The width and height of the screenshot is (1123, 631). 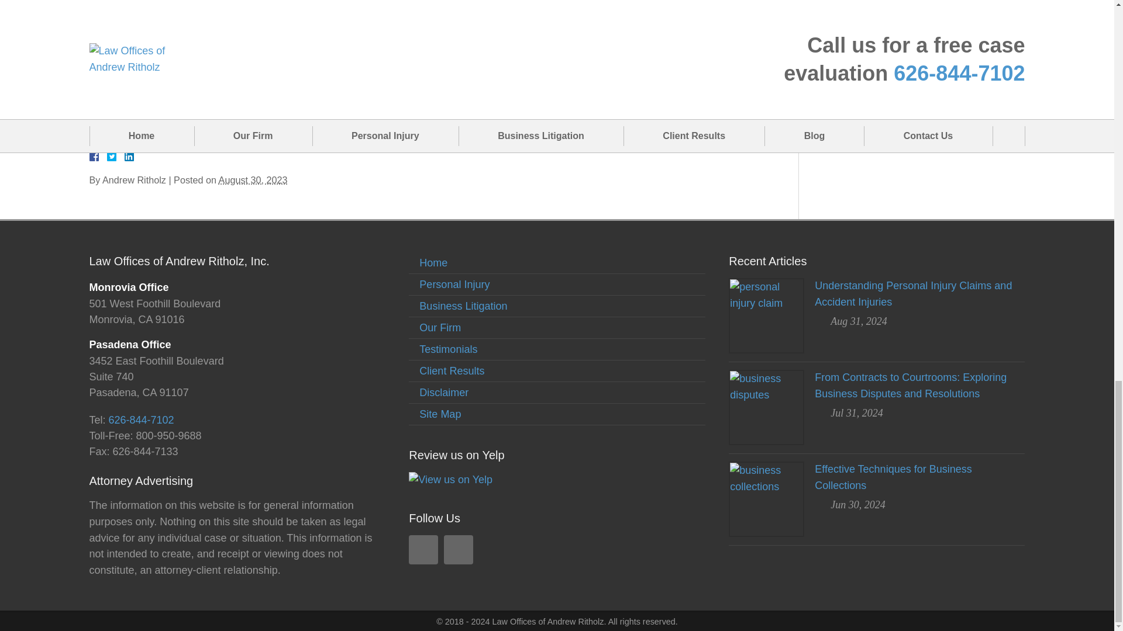 What do you see at coordinates (107, 157) in the screenshot?
I see `Facebook` at bounding box center [107, 157].